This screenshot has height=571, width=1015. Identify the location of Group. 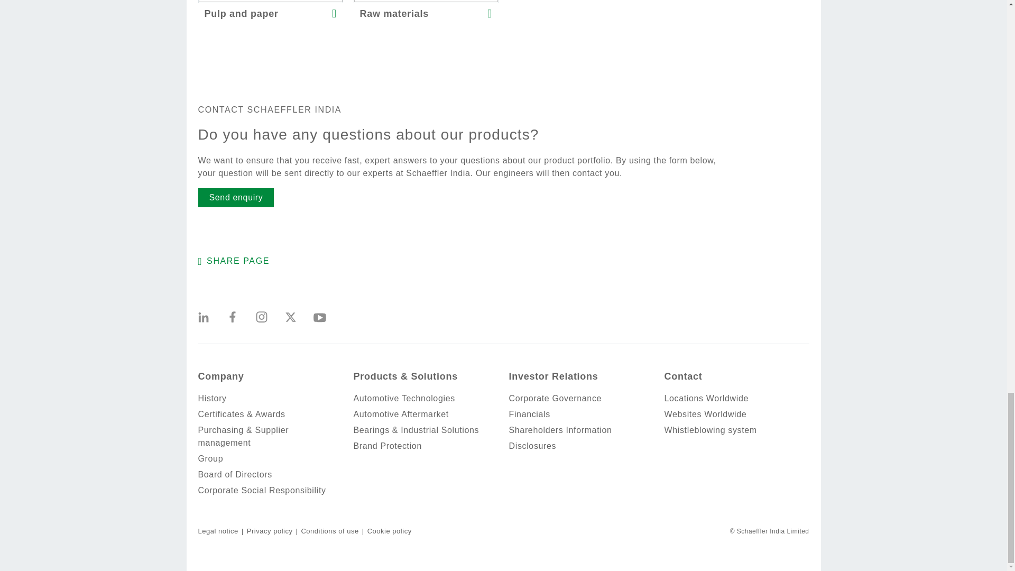
(270, 459).